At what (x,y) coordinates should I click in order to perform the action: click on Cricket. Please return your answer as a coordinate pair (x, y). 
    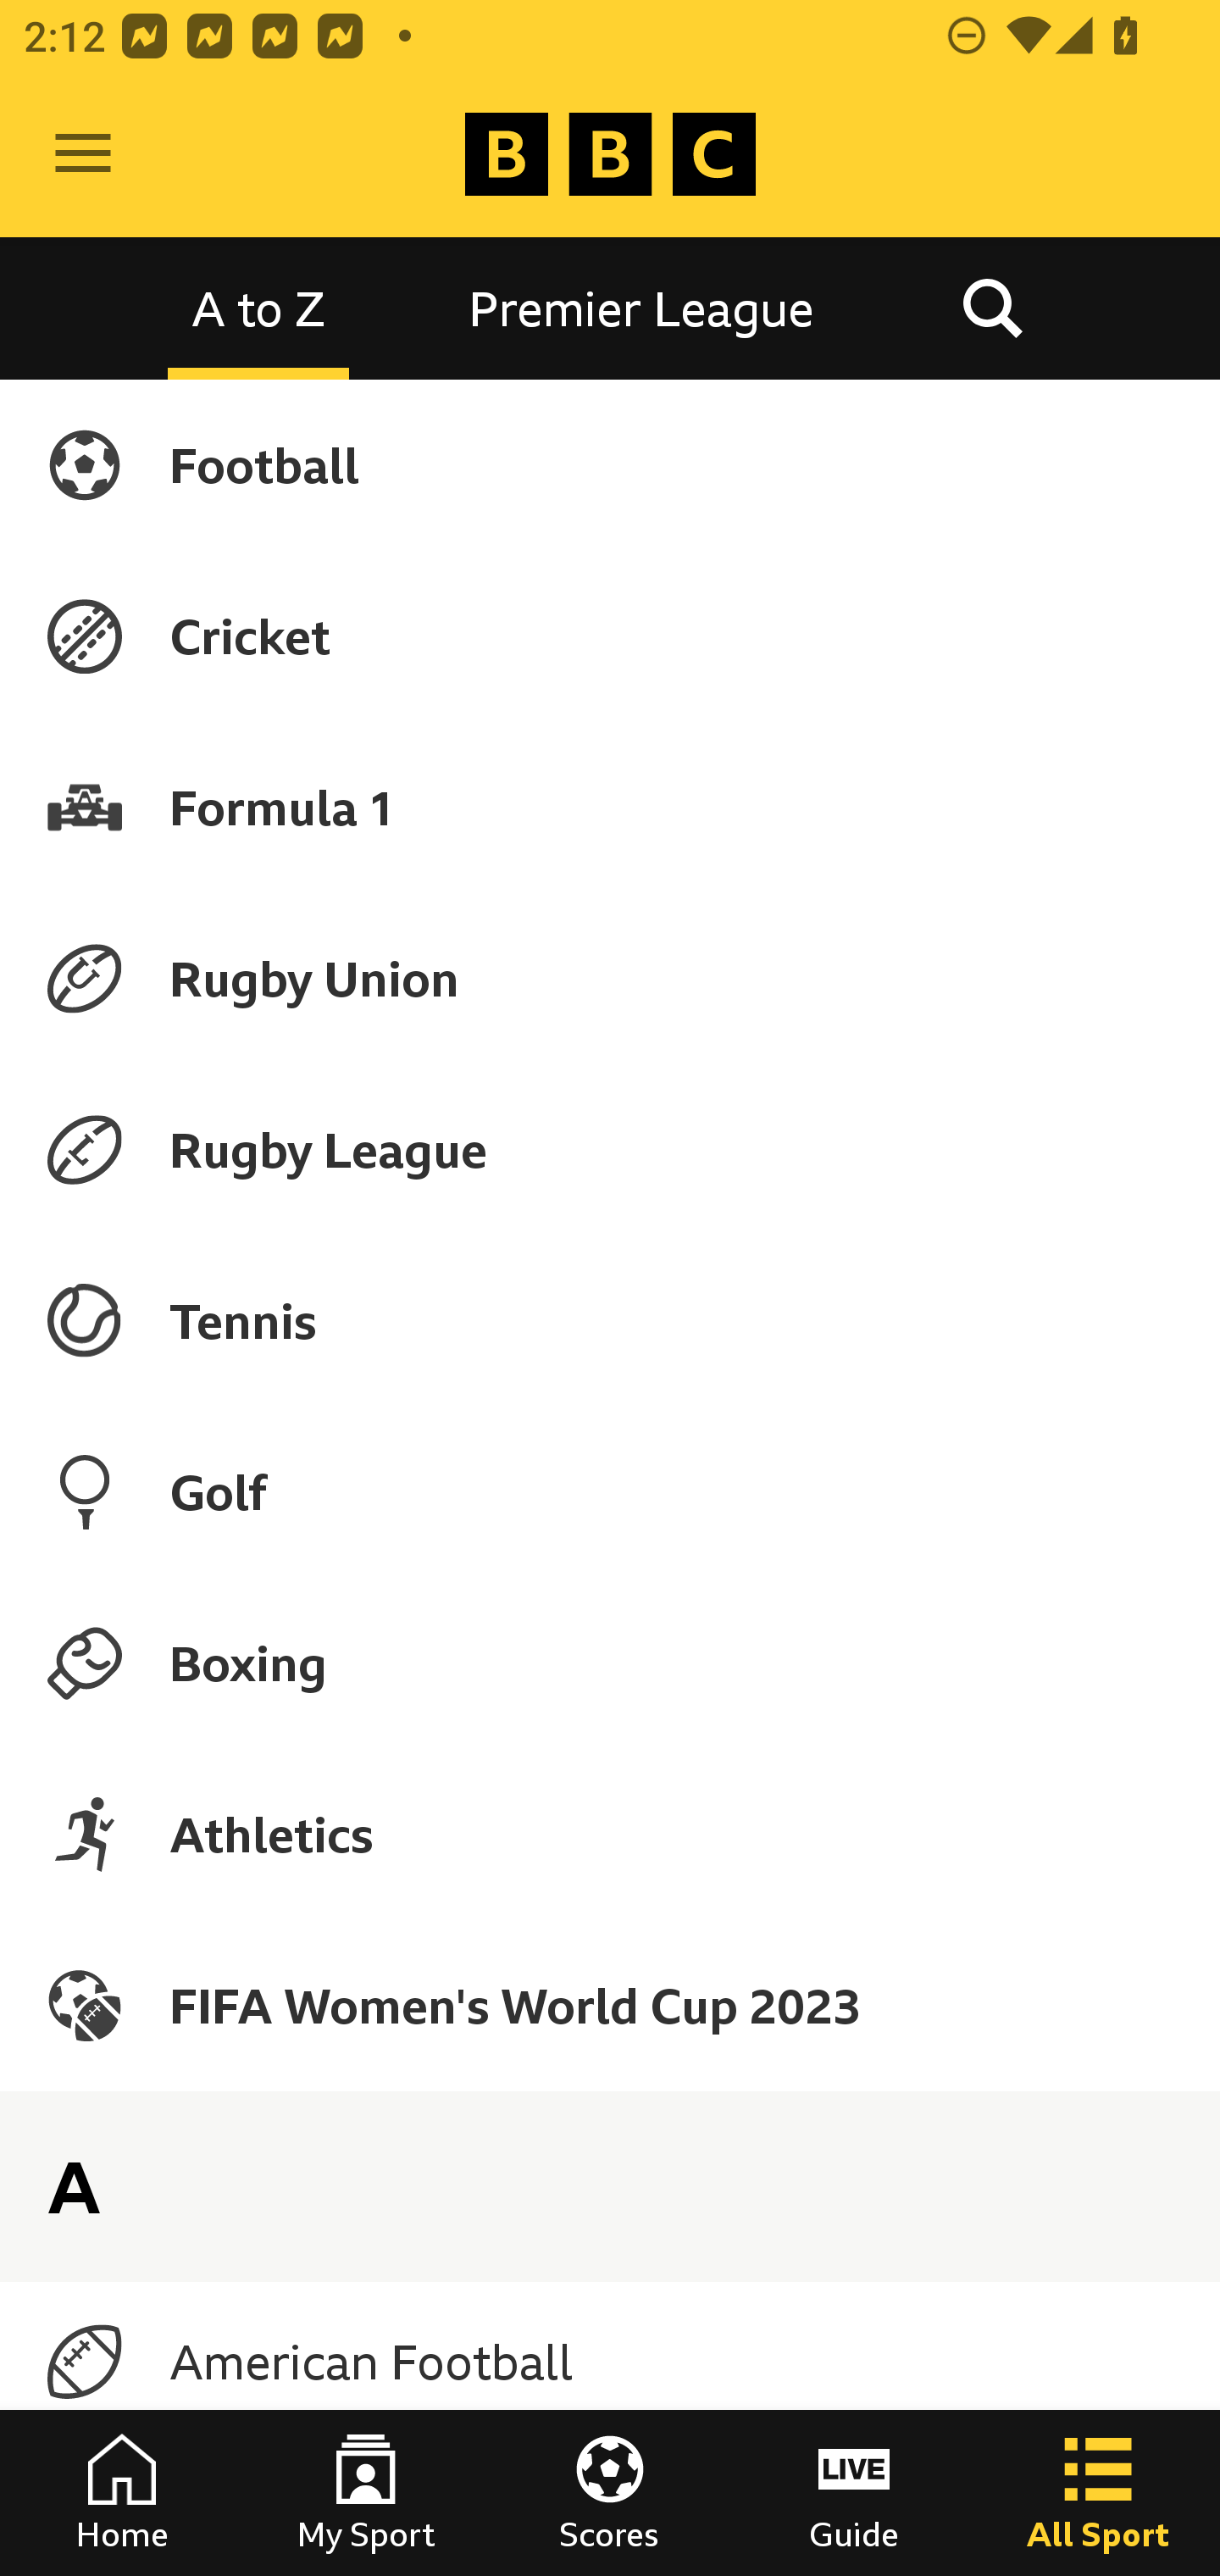
    Looking at the image, I should click on (610, 636).